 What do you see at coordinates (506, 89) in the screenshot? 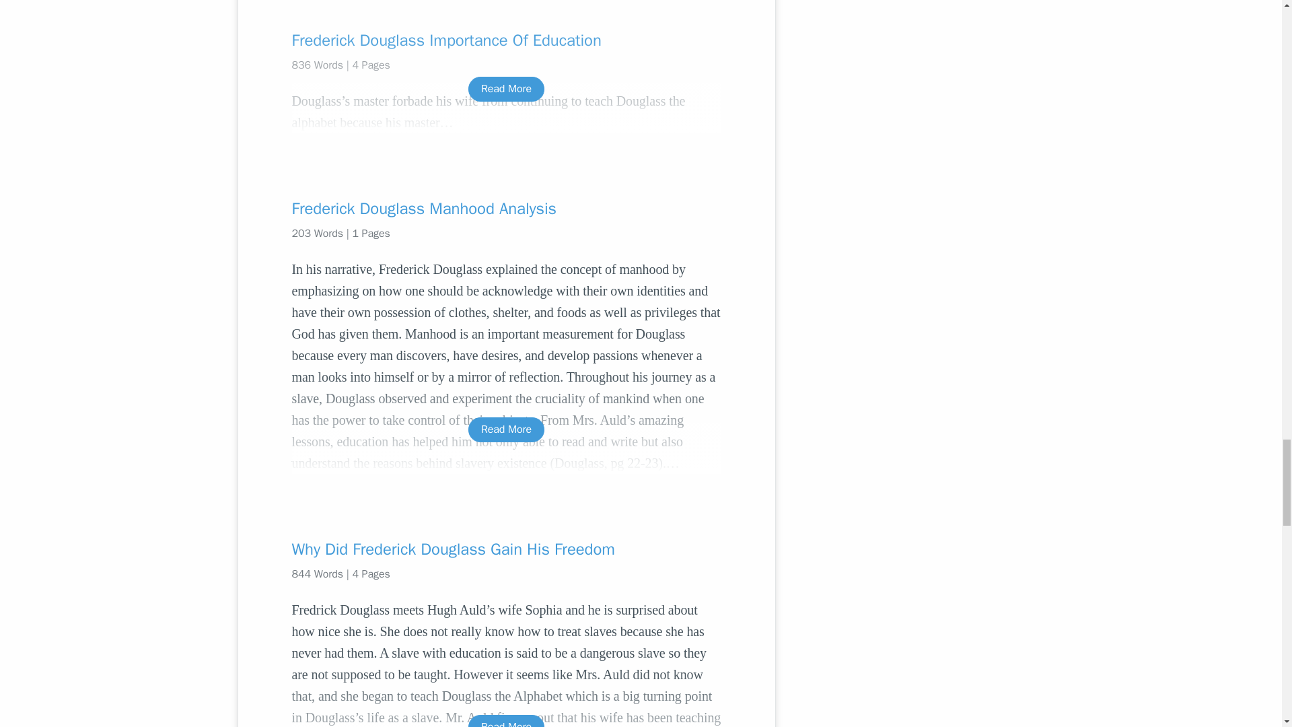
I see `Read More` at bounding box center [506, 89].